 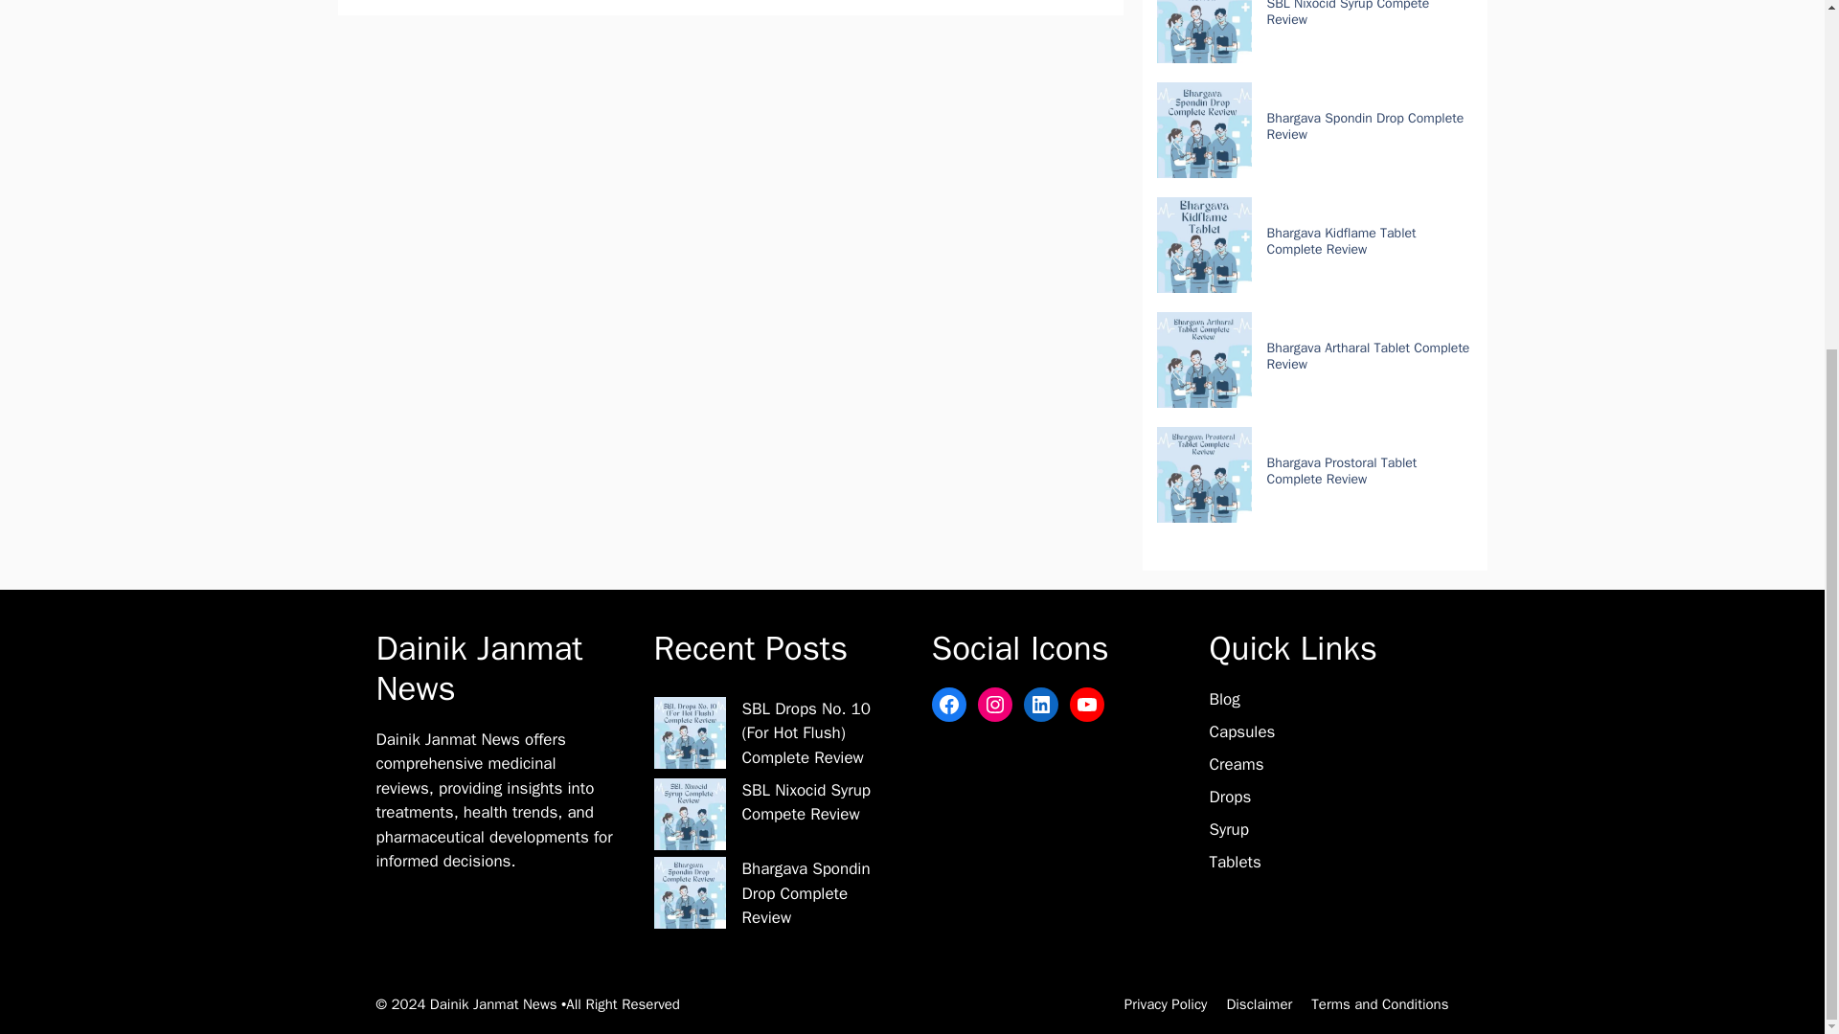 What do you see at coordinates (1166, 1004) in the screenshot?
I see `Privacy Policy` at bounding box center [1166, 1004].